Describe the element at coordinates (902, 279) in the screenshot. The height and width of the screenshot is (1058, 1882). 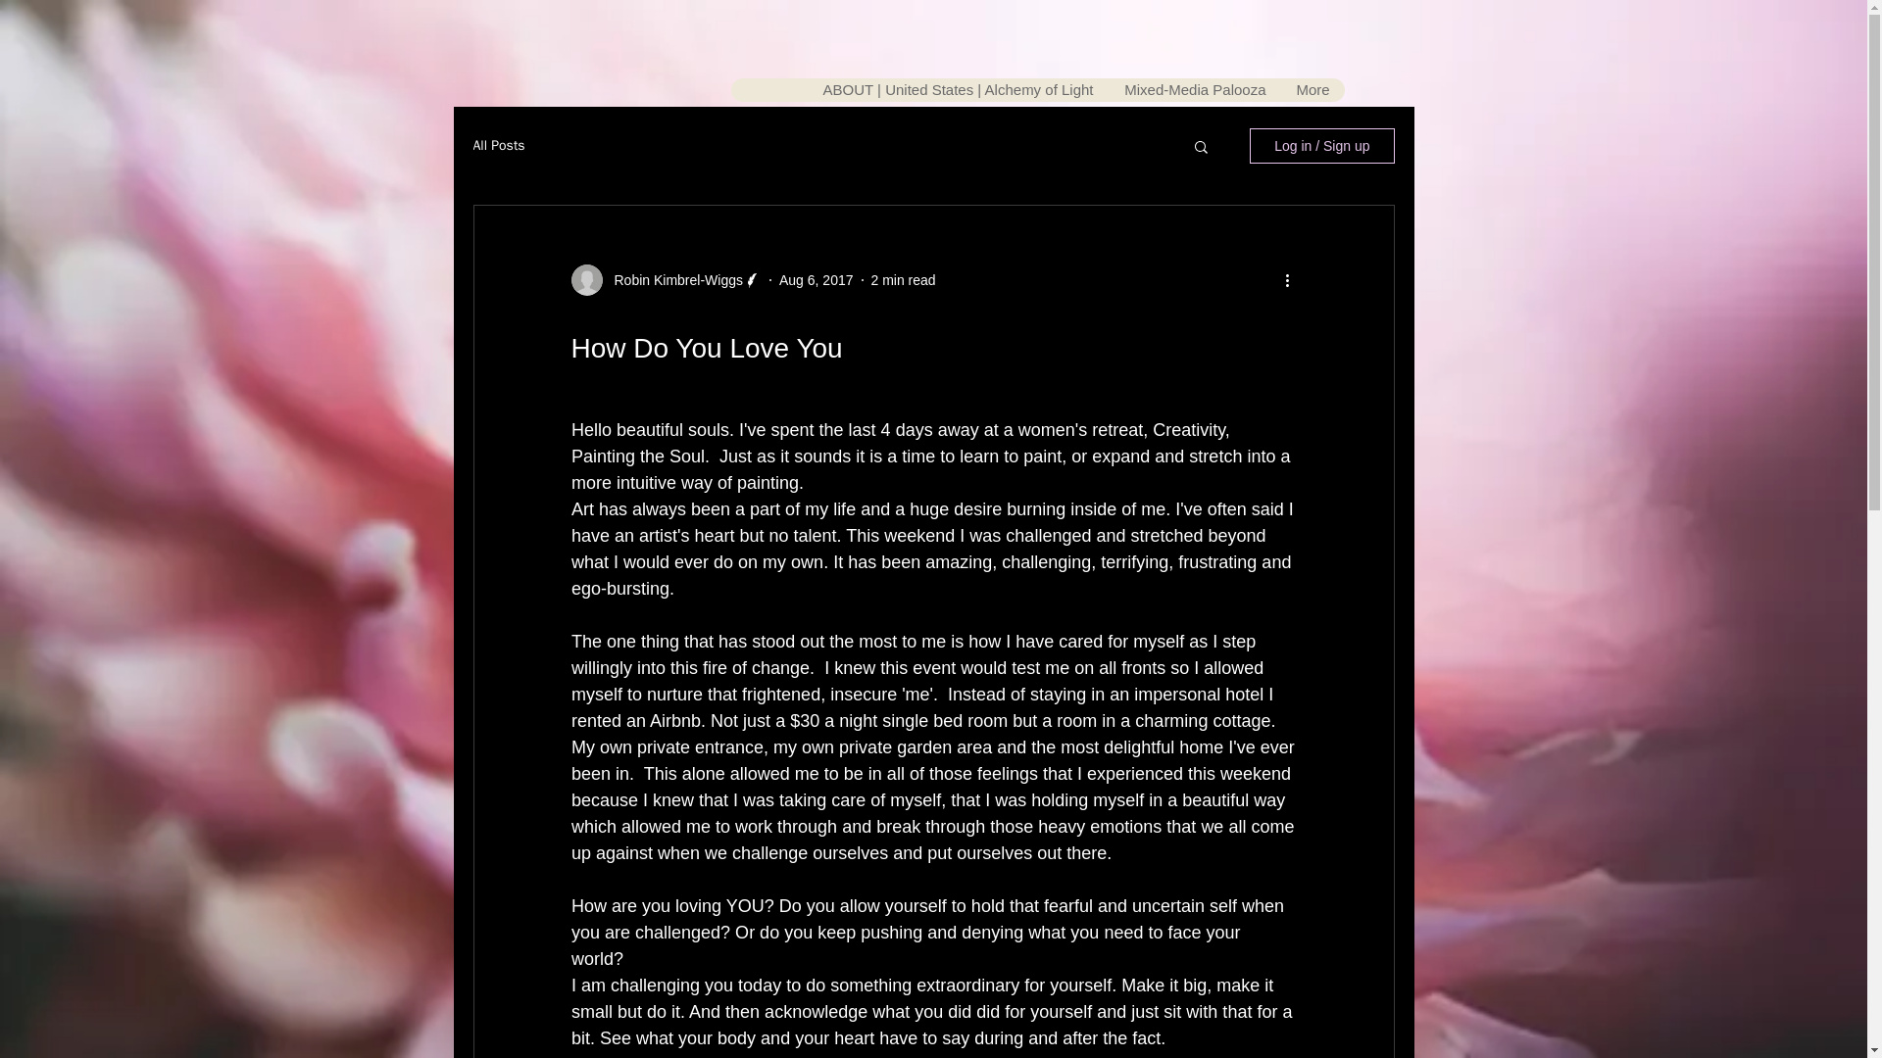
I see `2 min read` at that location.